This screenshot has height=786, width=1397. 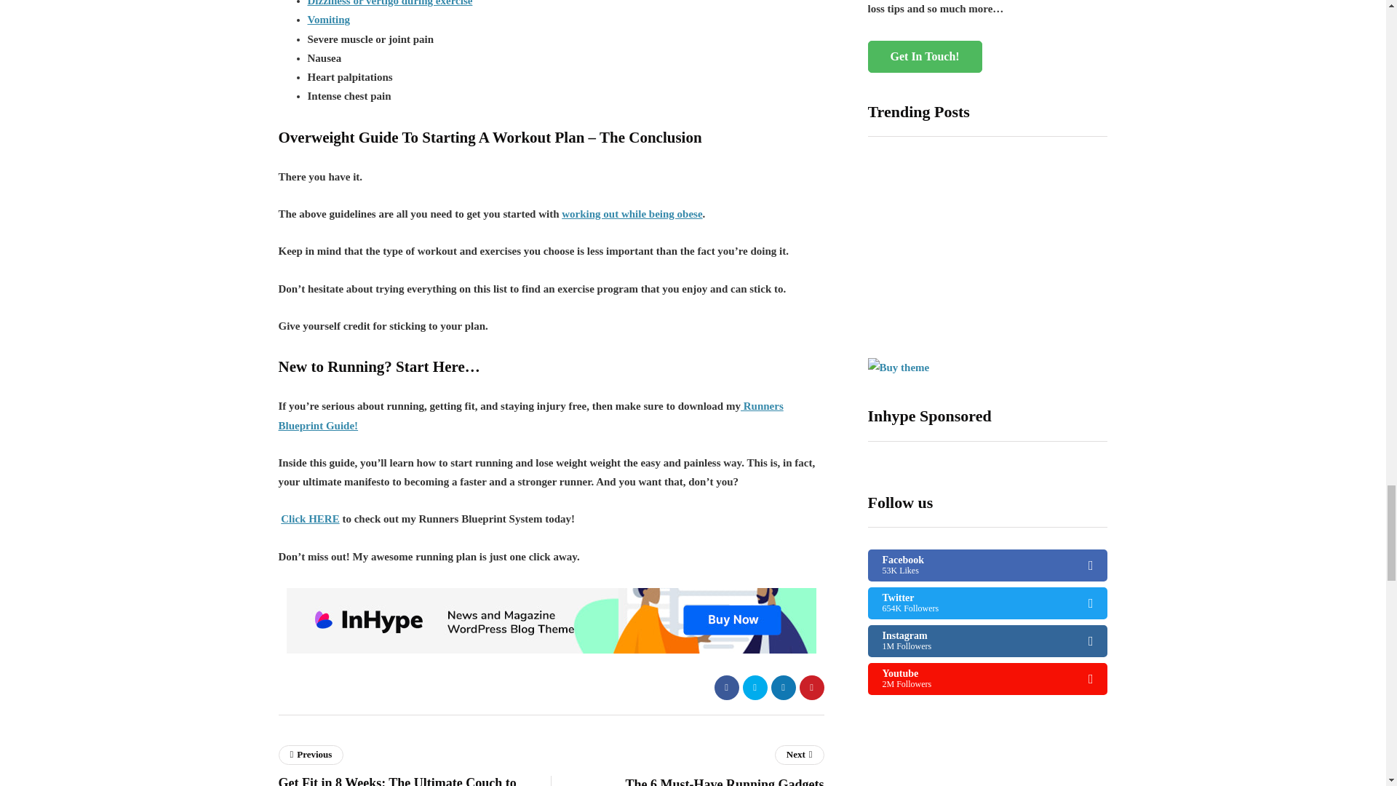 What do you see at coordinates (389, 3) in the screenshot?
I see `Dizziness or vertigo during exercise` at bounding box center [389, 3].